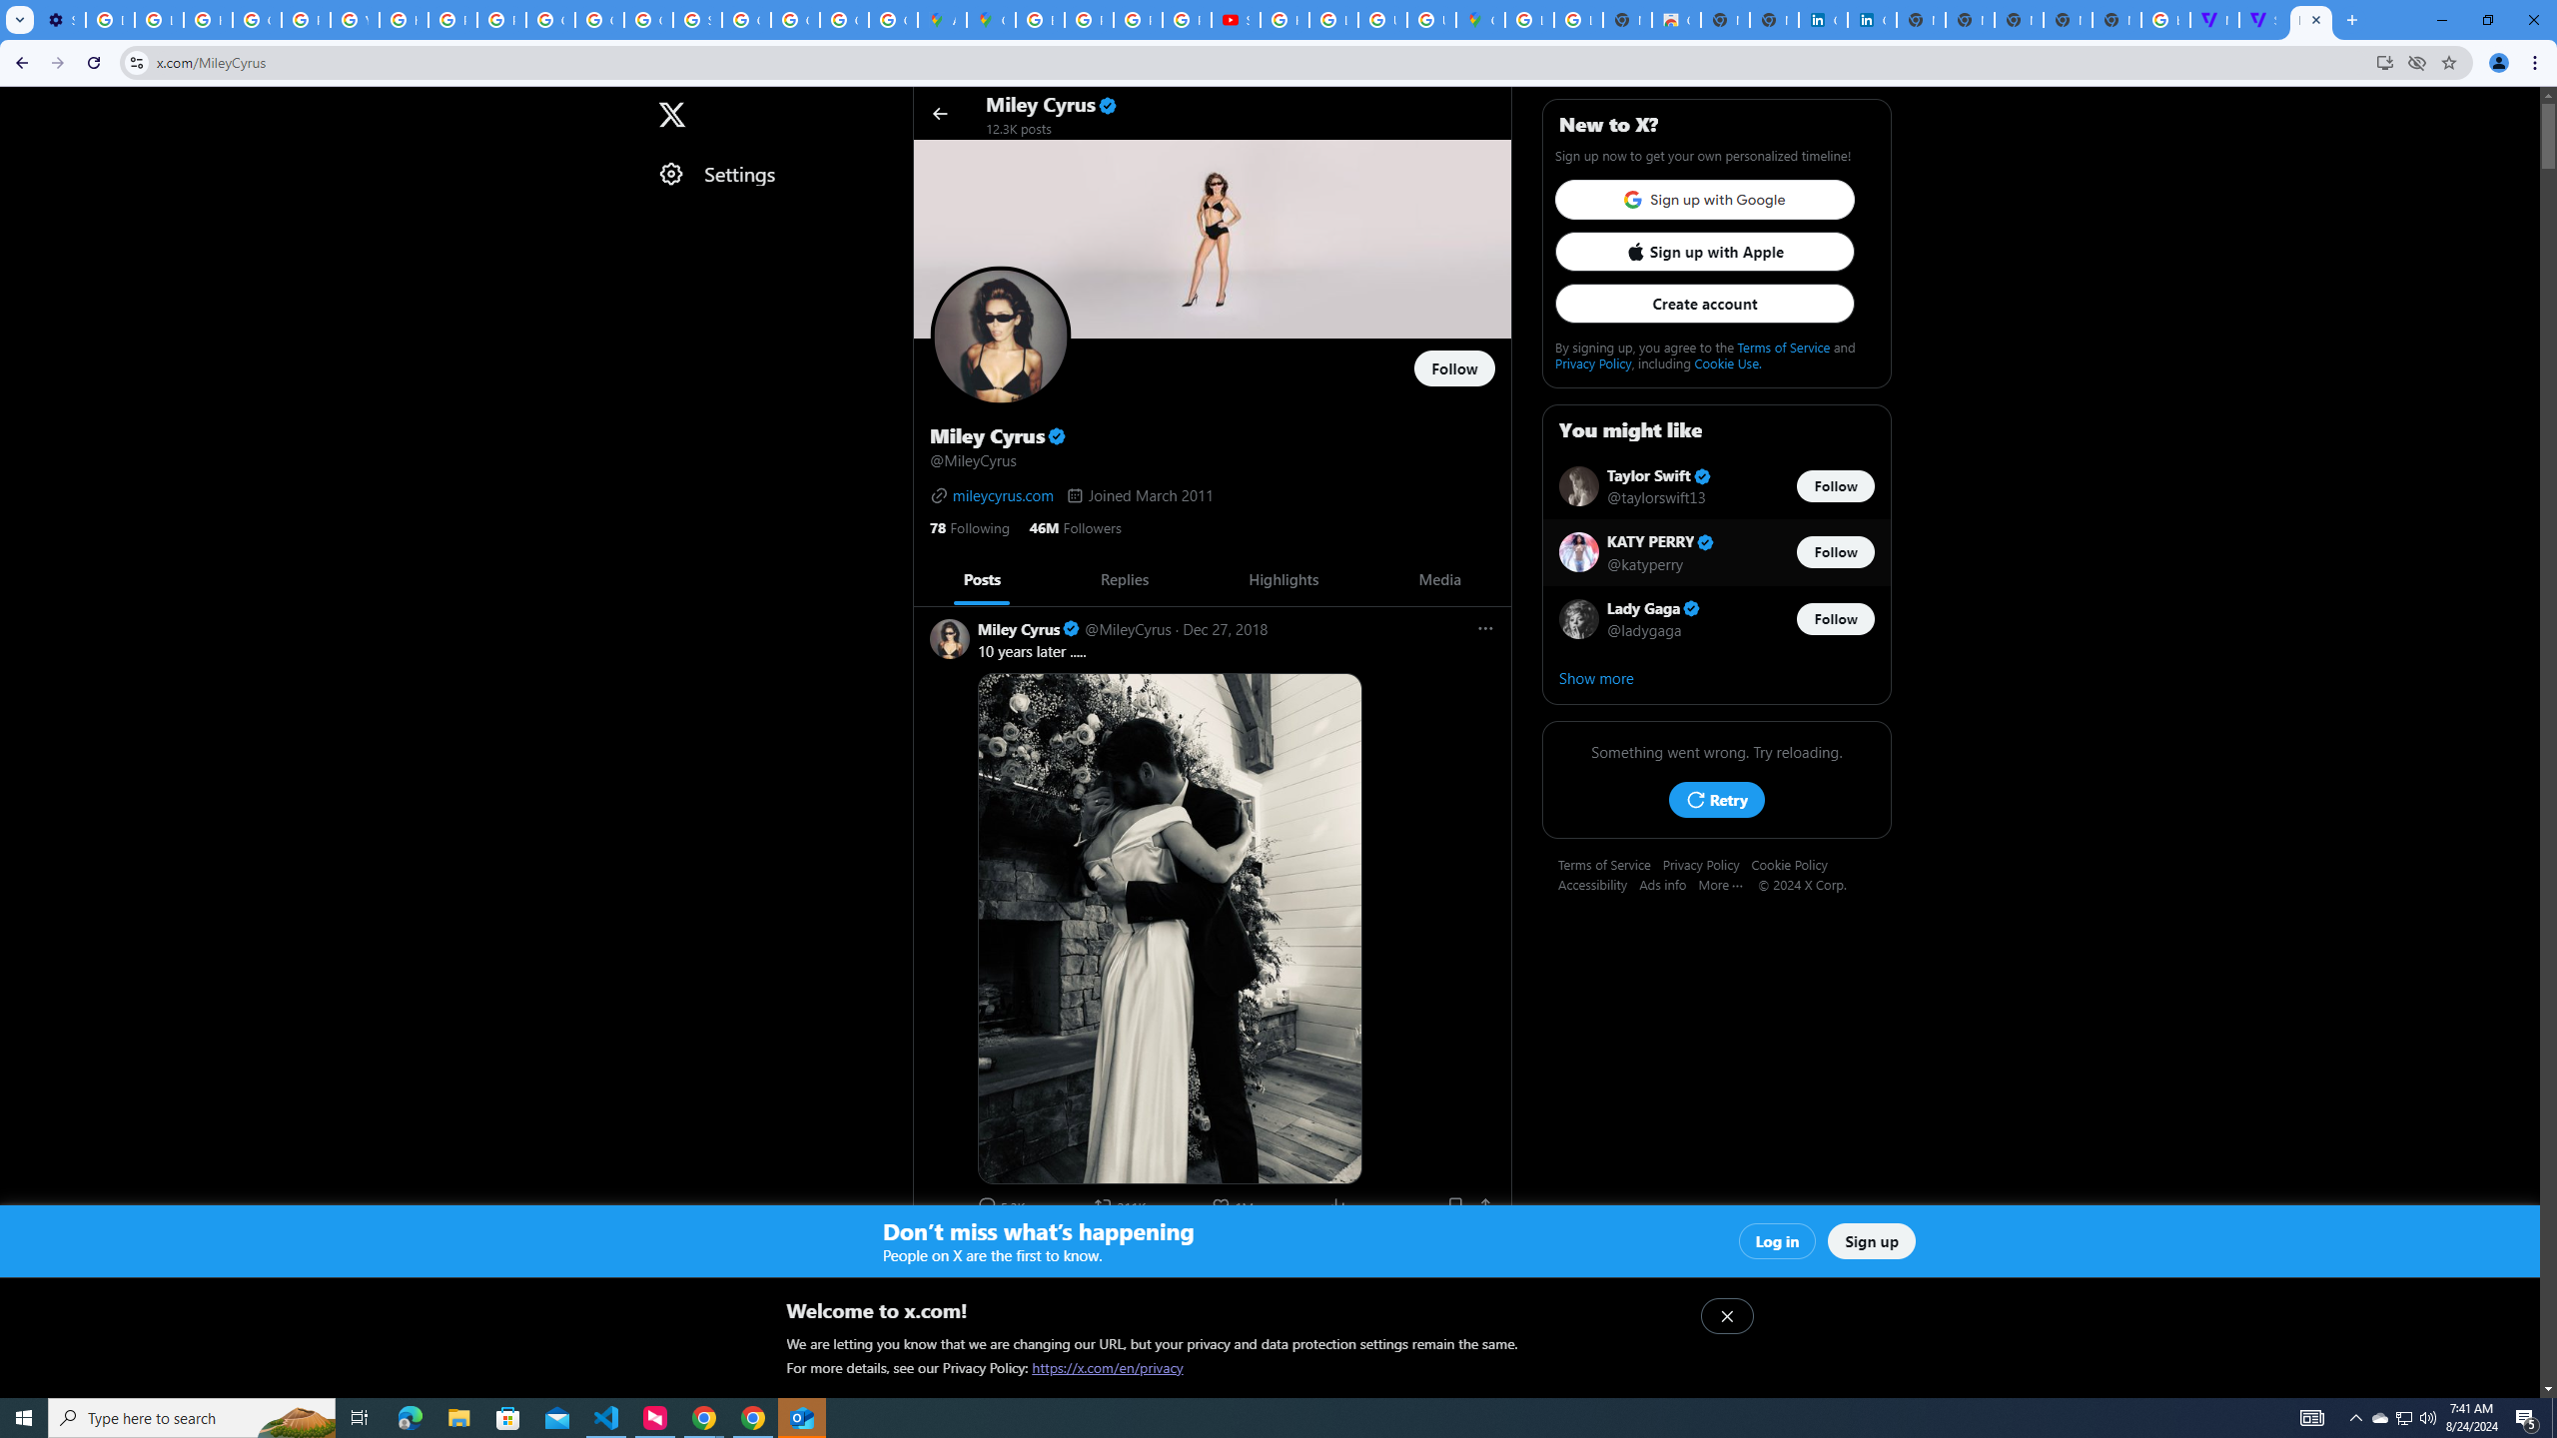  I want to click on Provides details about verified accounts., so click(1057, 435).